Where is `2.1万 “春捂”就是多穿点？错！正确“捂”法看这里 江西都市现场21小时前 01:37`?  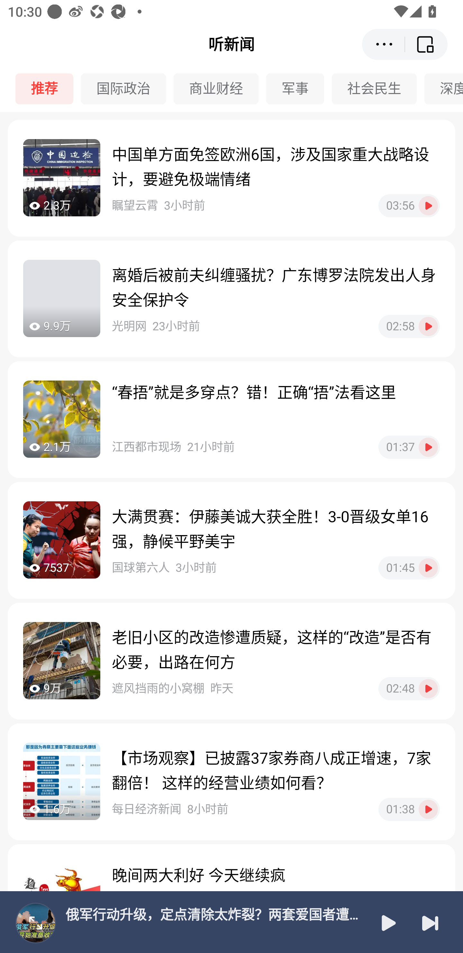 2.1万 “春捂”就是多穿点？错！正确“捂”法看这里 江西都市现场21小时前 01:37 is located at coordinates (232, 420).